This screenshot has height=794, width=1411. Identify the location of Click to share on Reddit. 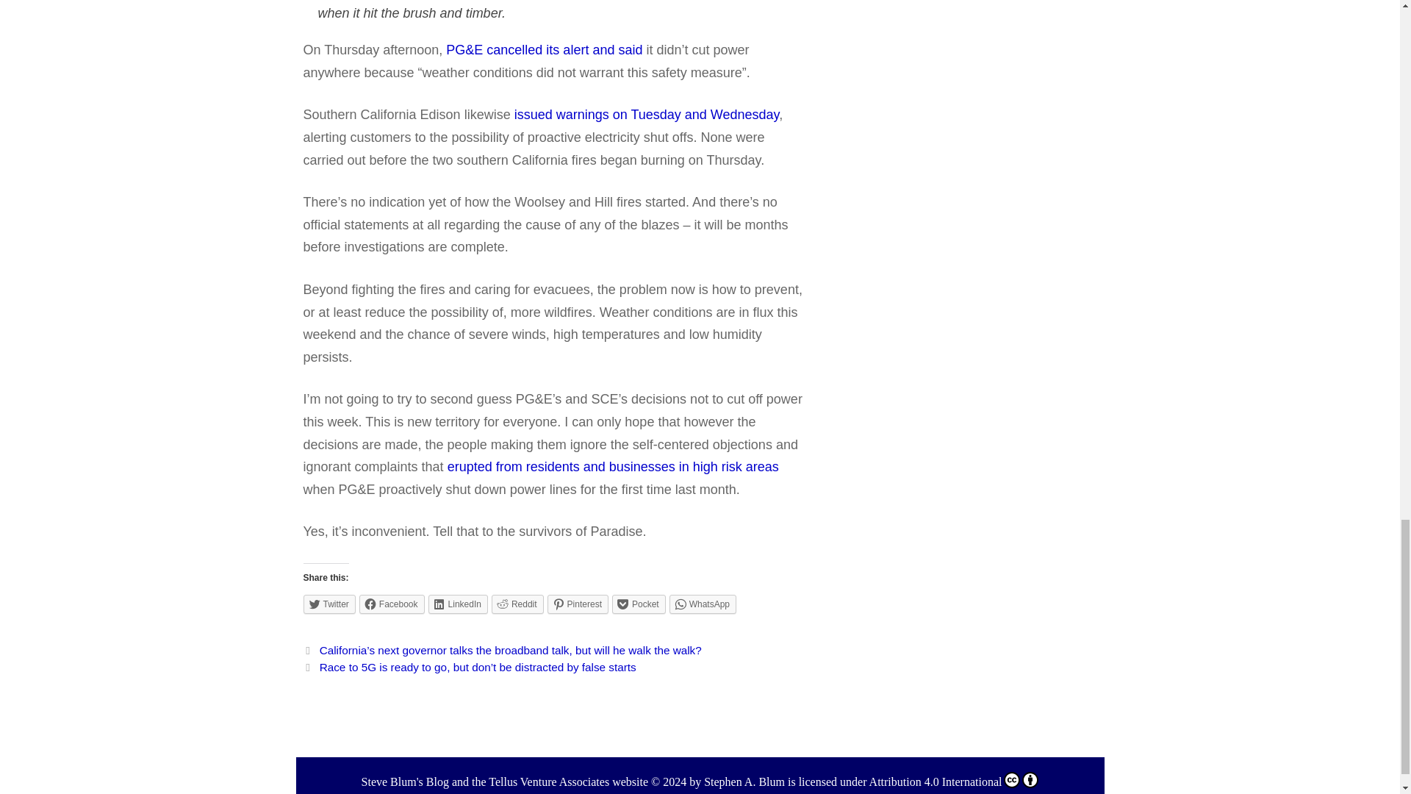
(517, 604).